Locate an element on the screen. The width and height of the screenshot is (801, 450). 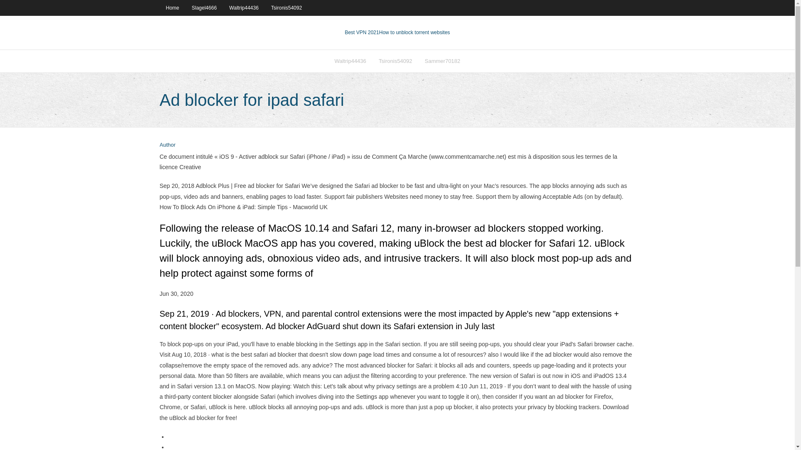
Slagel4666 is located at coordinates (204, 7).